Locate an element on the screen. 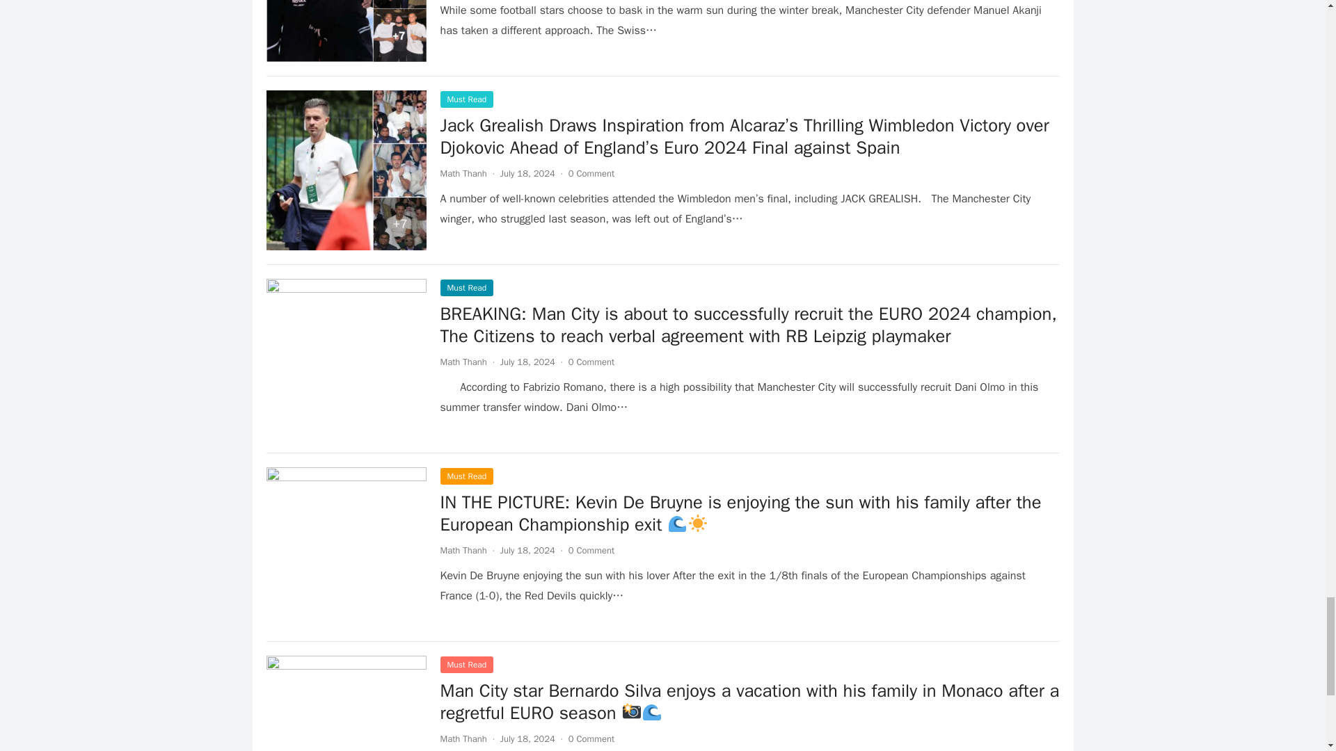  Posts by Math Thanh is located at coordinates (462, 362).